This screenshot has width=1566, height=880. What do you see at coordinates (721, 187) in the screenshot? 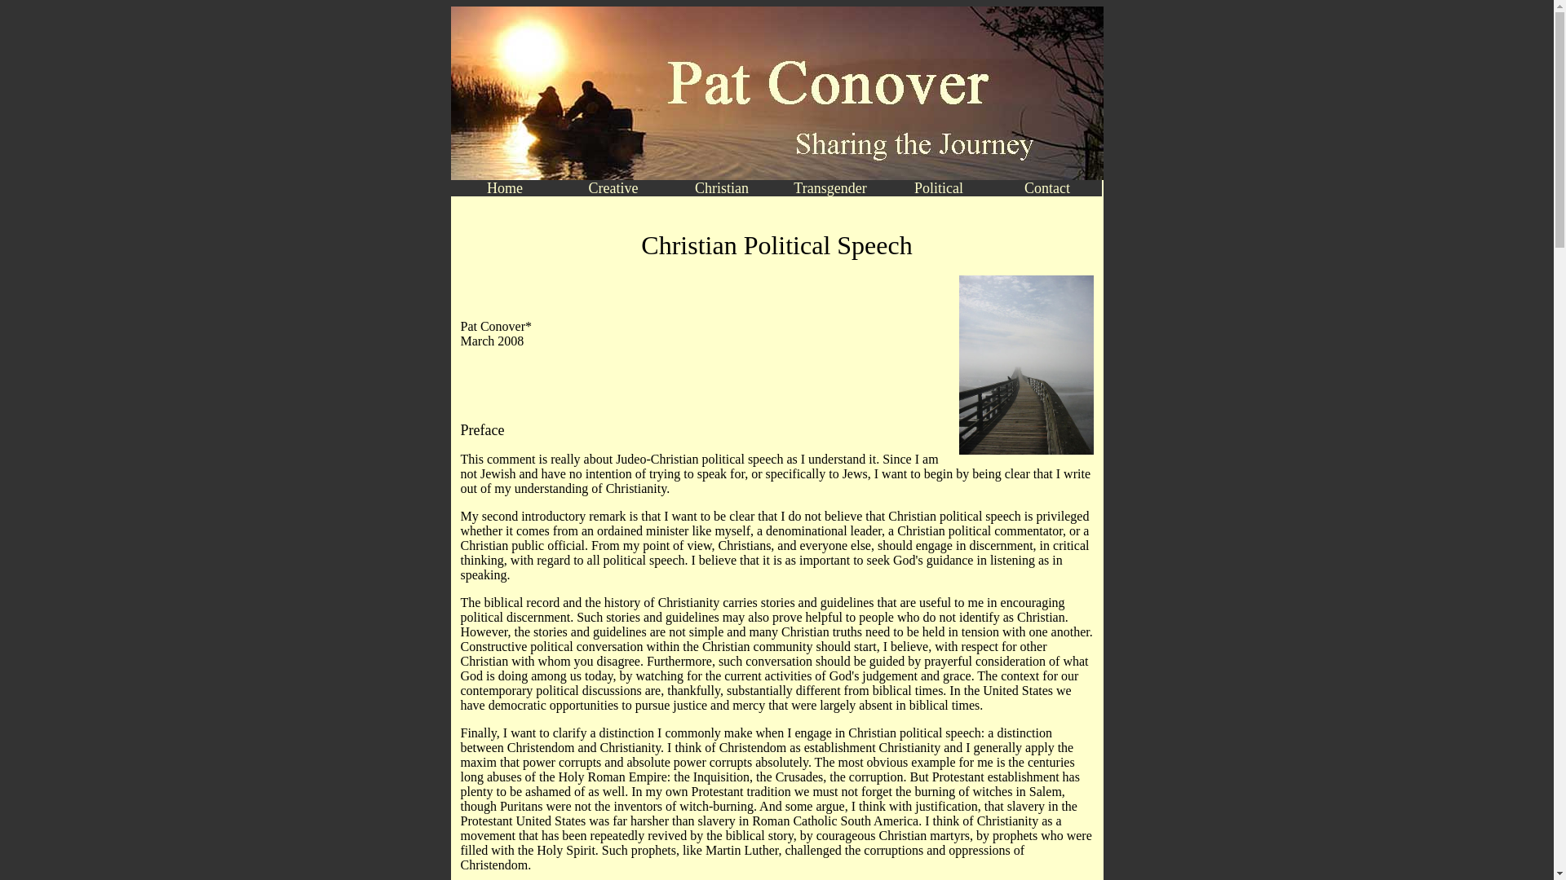
I see `Christian` at bounding box center [721, 187].